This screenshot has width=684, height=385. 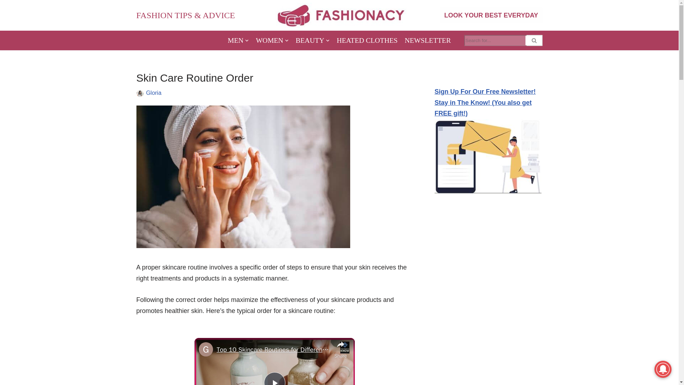 I want to click on WOMEN, so click(x=272, y=41).